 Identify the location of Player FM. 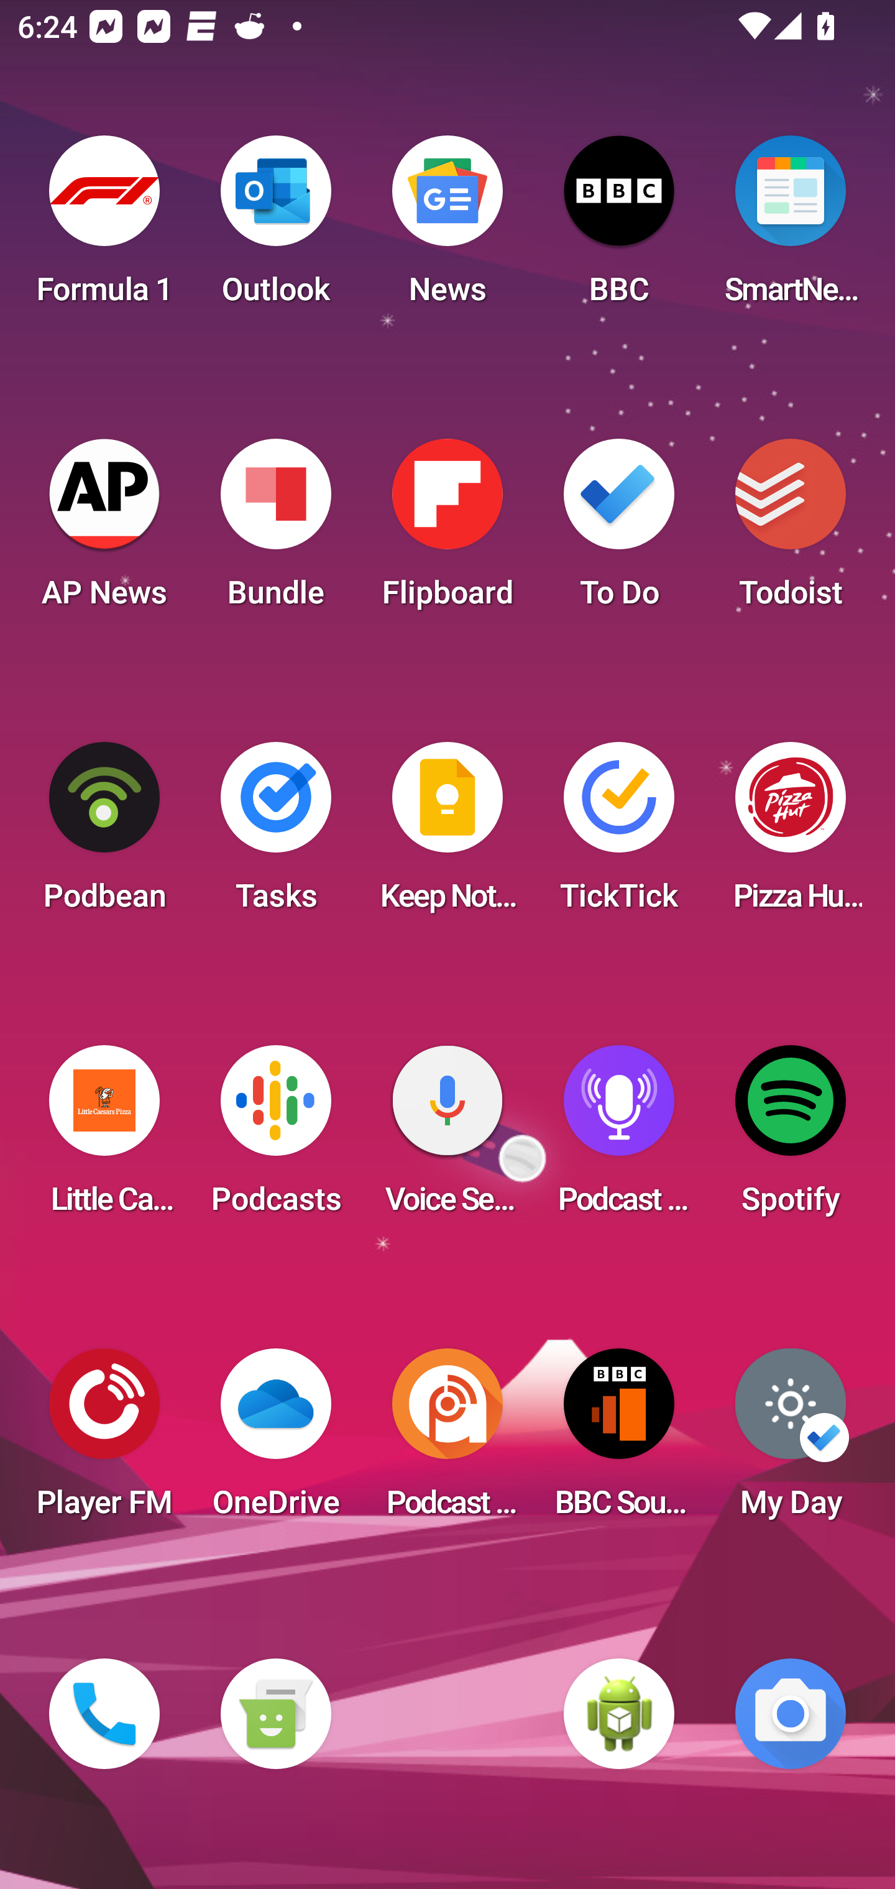
(104, 1440).